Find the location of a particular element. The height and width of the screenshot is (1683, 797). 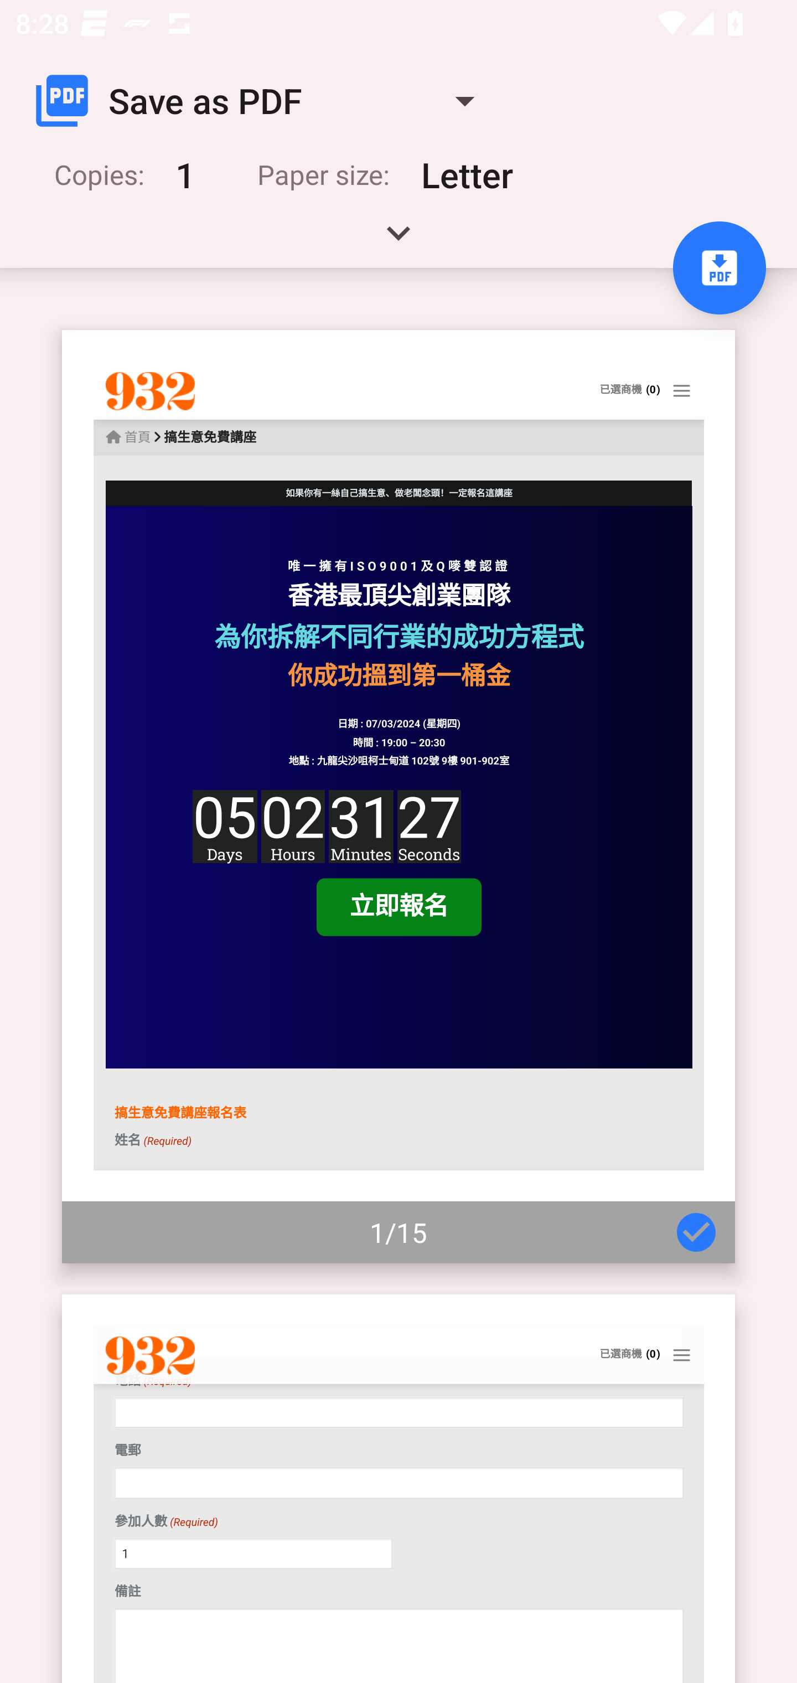

Save to PDF is located at coordinates (719, 268).